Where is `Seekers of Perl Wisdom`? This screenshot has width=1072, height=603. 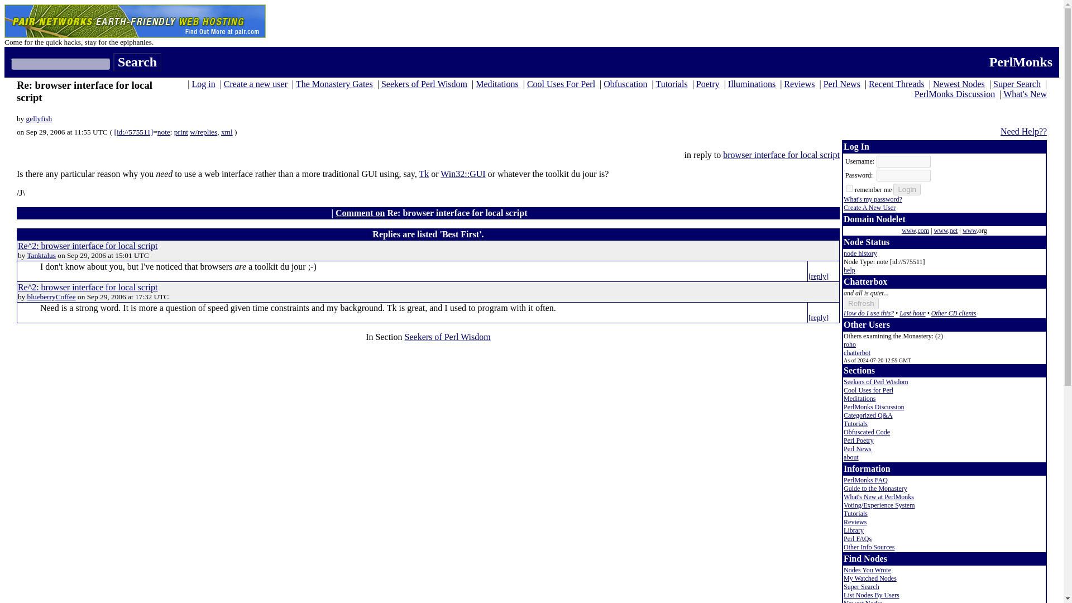
Seekers of Perl Wisdom is located at coordinates (424, 84).